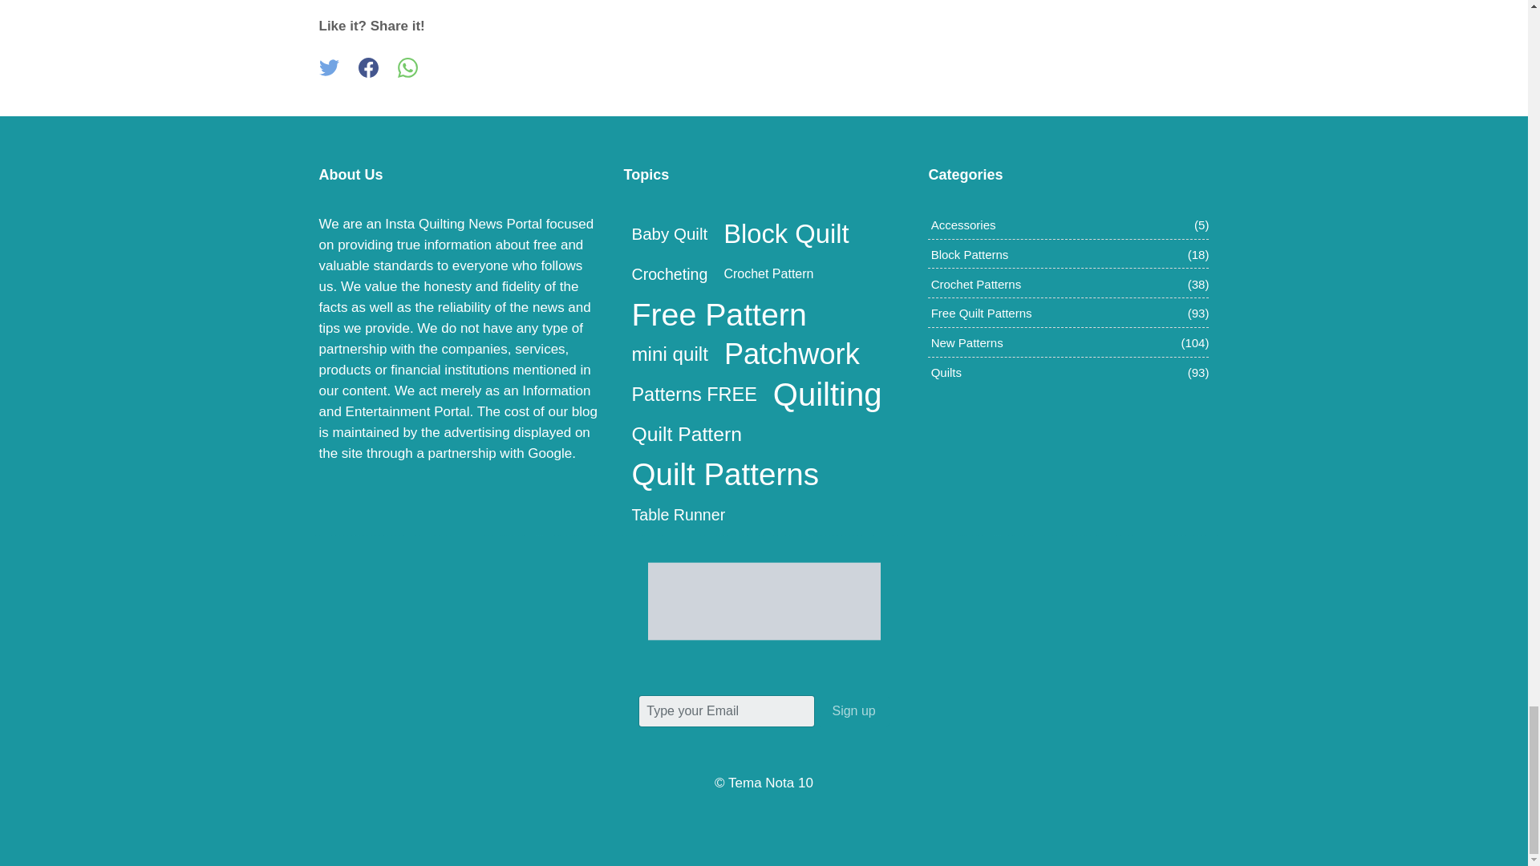 This screenshot has height=866, width=1540. I want to click on Patterns FREE, so click(693, 395).